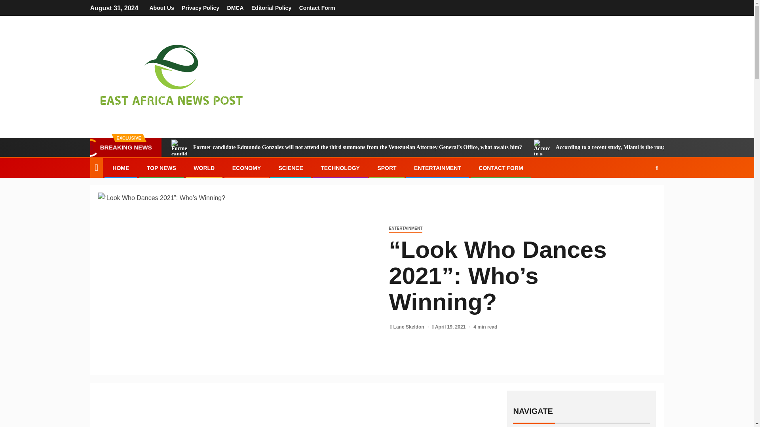 This screenshot has width=760, height=427. What do you see at coordinates (386, 168) in the screenshot?
I see `SPORT` at bounding box center [386, 168].